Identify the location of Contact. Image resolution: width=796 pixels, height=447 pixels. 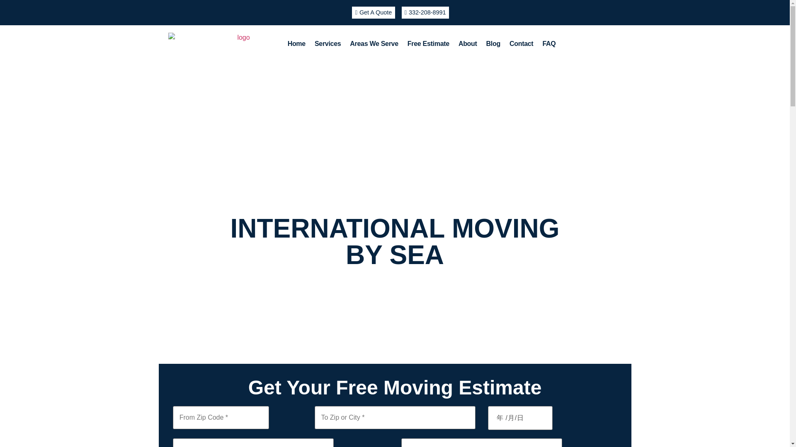
(521, 43).